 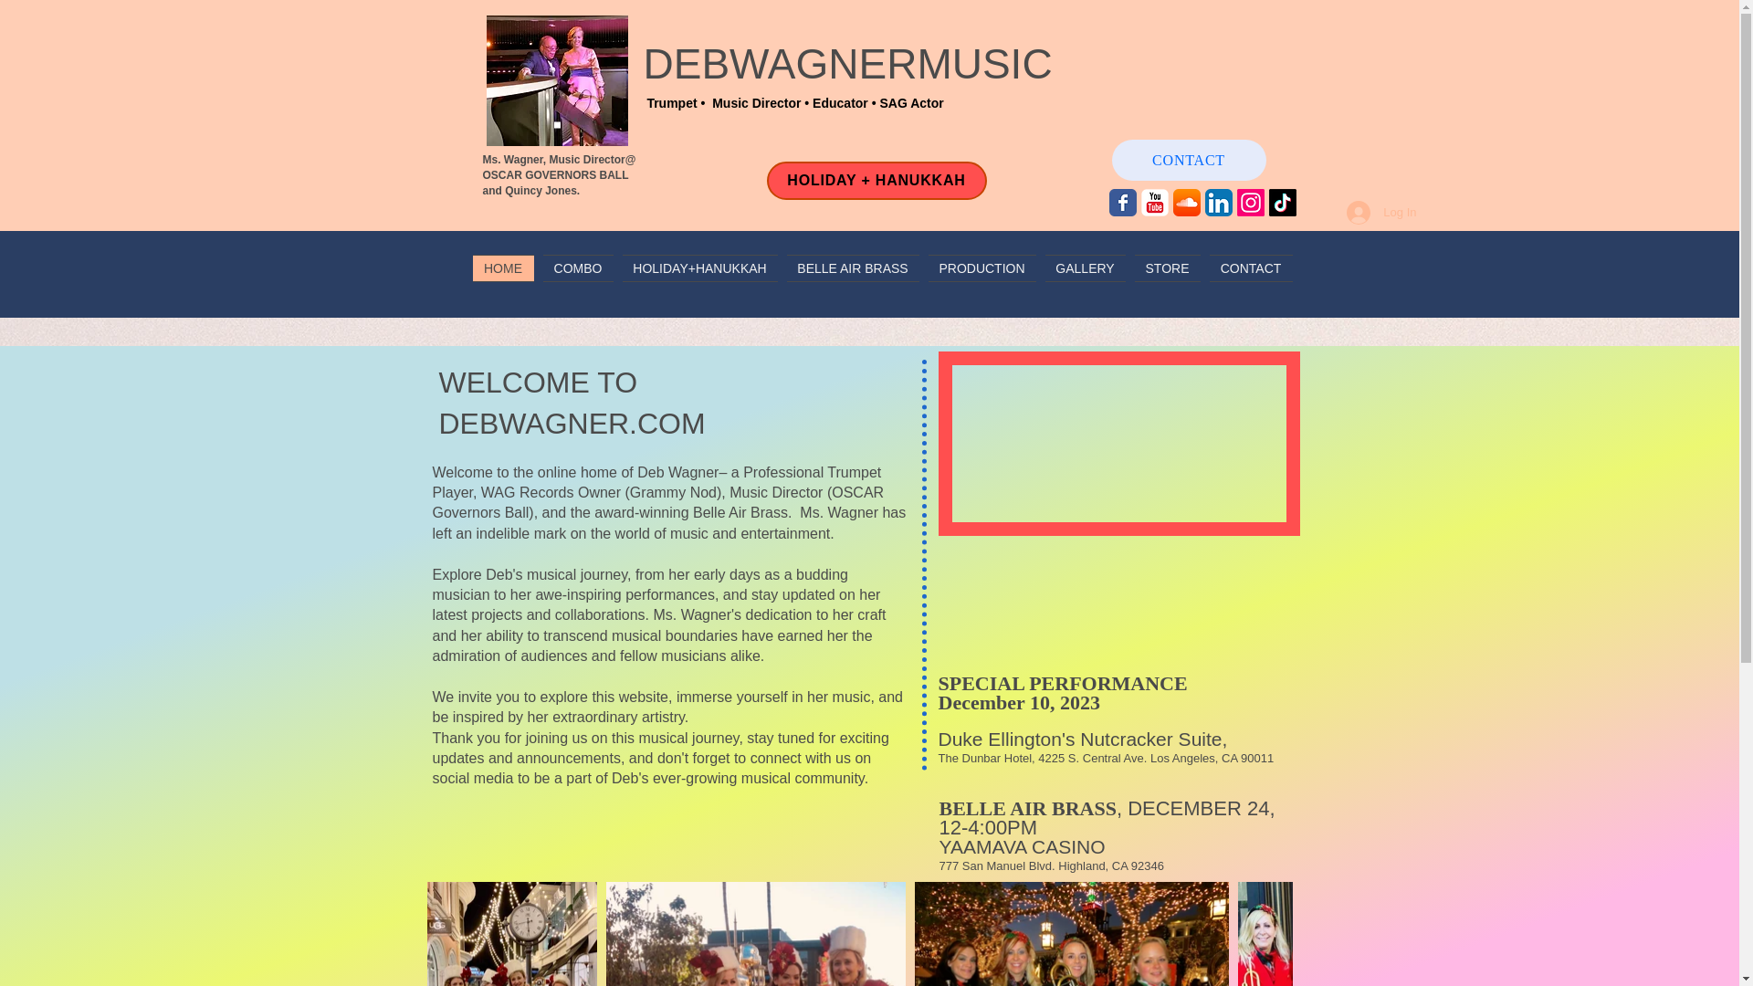 I want to click on HOME, so click(x=506, y=267).